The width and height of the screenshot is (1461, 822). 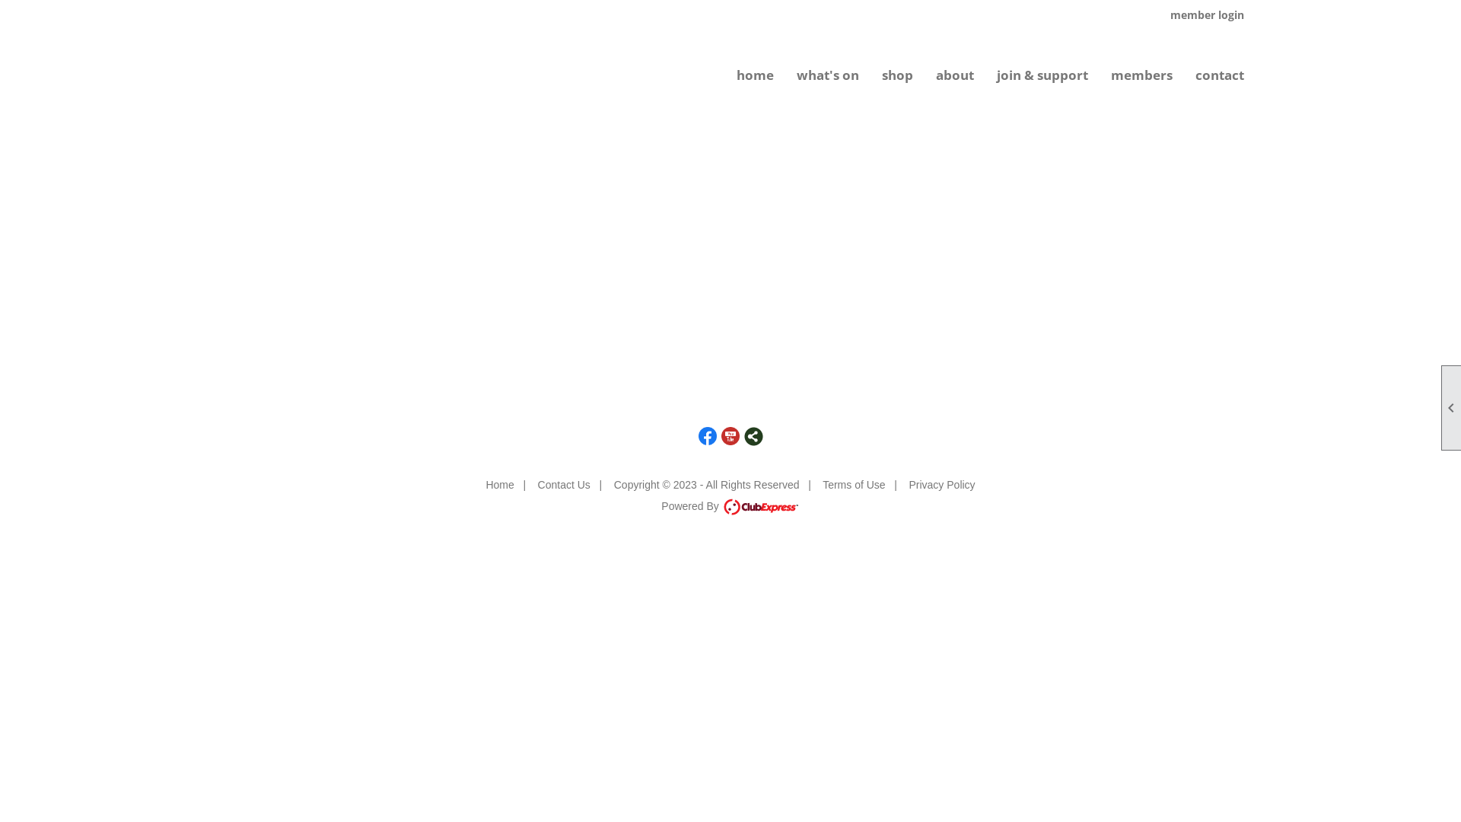 I want to click on home, so click(x=755, y=75).